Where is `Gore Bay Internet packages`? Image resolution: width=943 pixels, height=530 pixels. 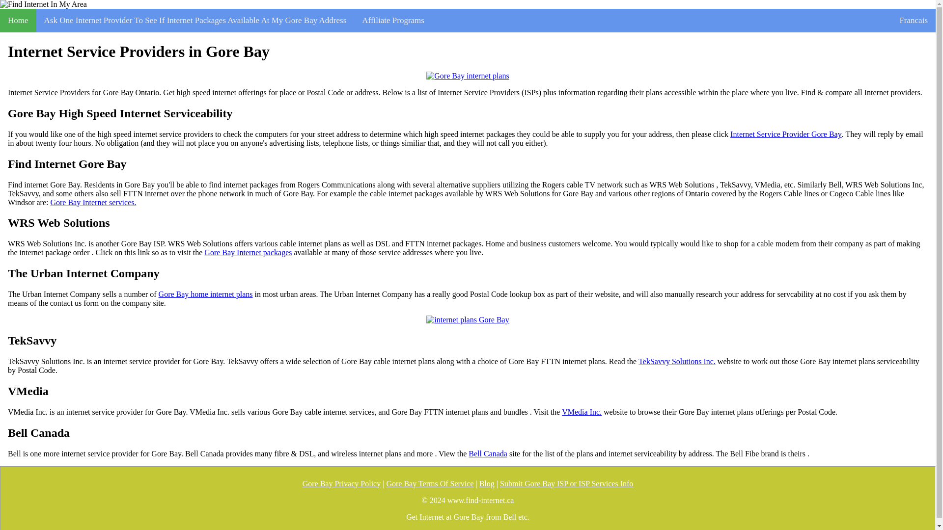 Gore Bay Internet packages is located at coordinates (248, 252).